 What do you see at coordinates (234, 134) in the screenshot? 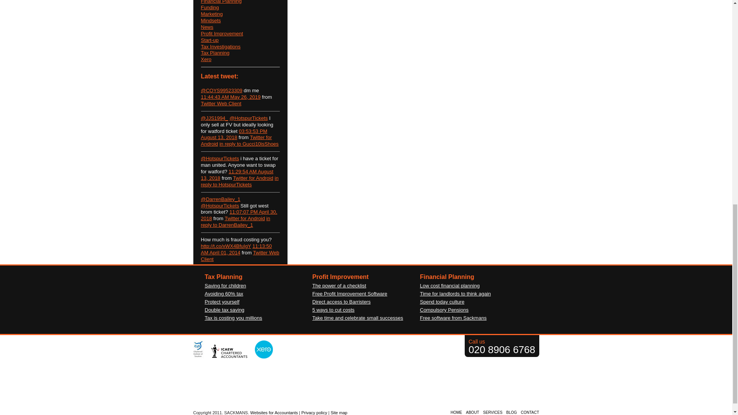
I see `03:53:53 PM August 13, 2018` at bounding box center [234, 134].